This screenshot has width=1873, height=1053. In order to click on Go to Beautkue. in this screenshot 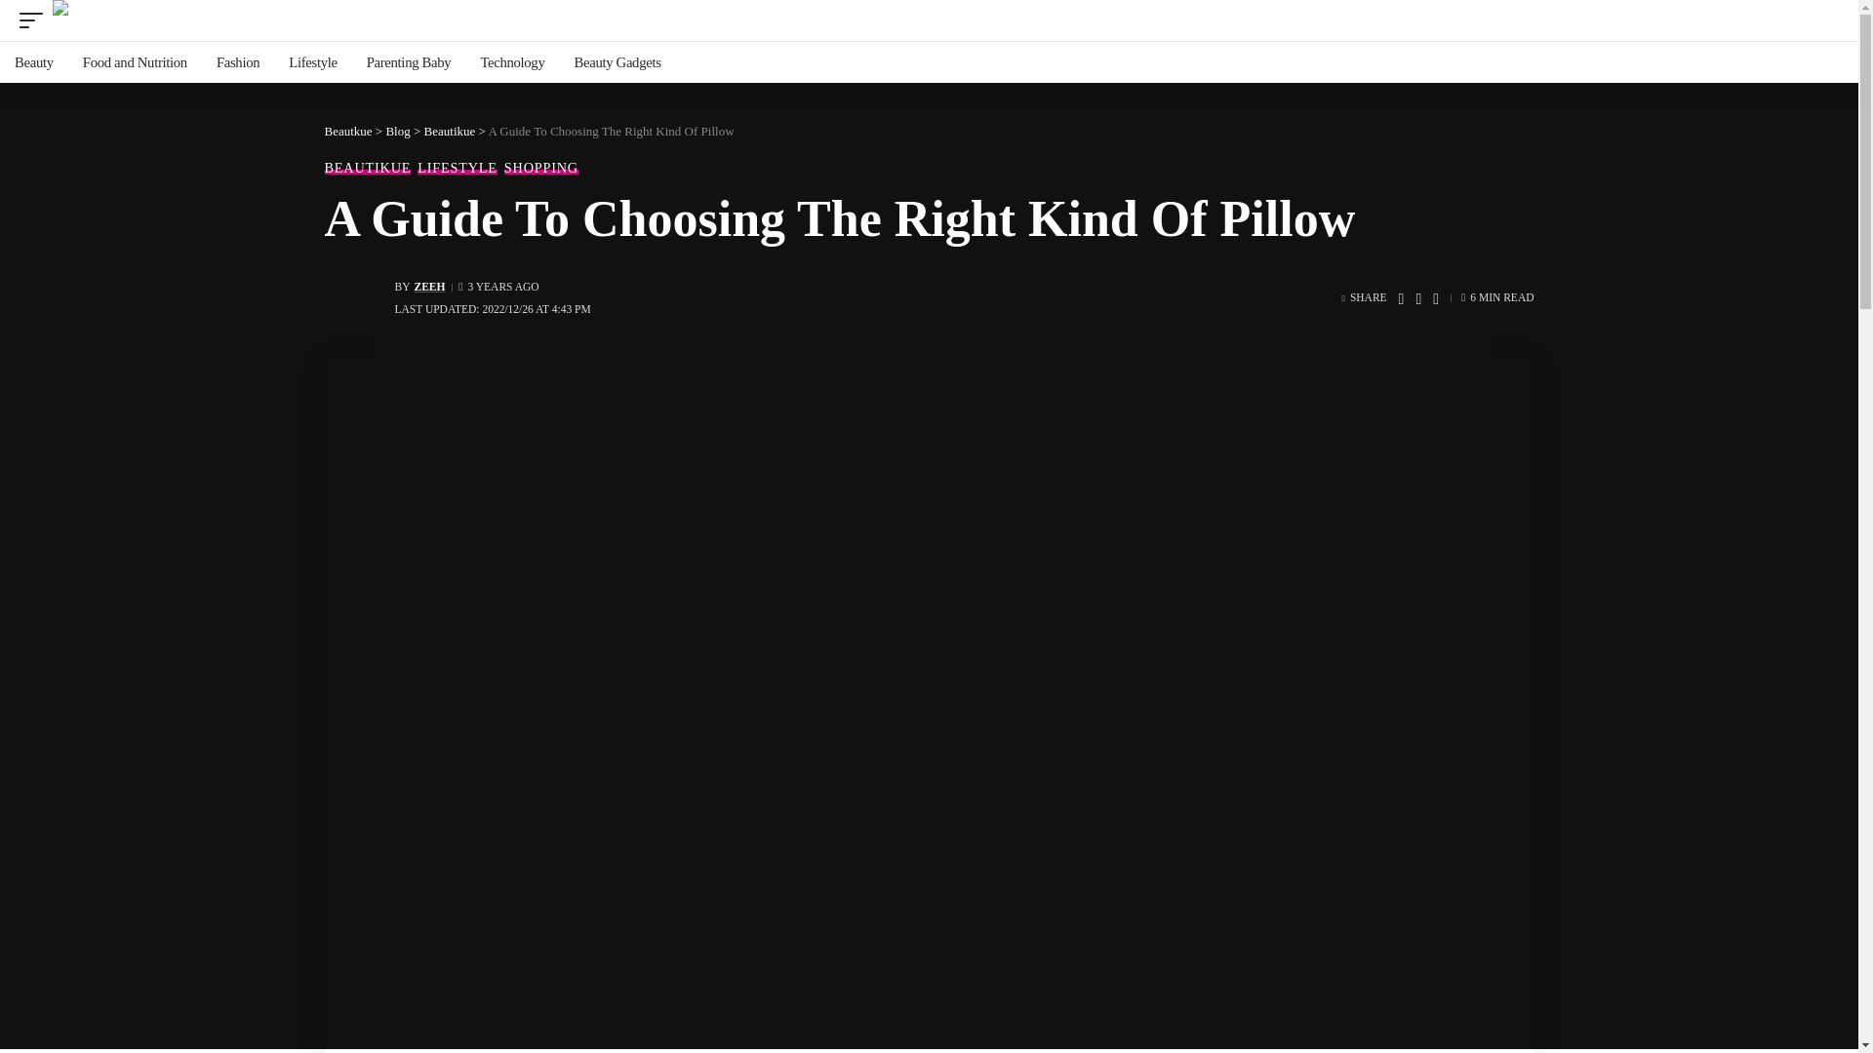, I will do `click(347, 131)`.